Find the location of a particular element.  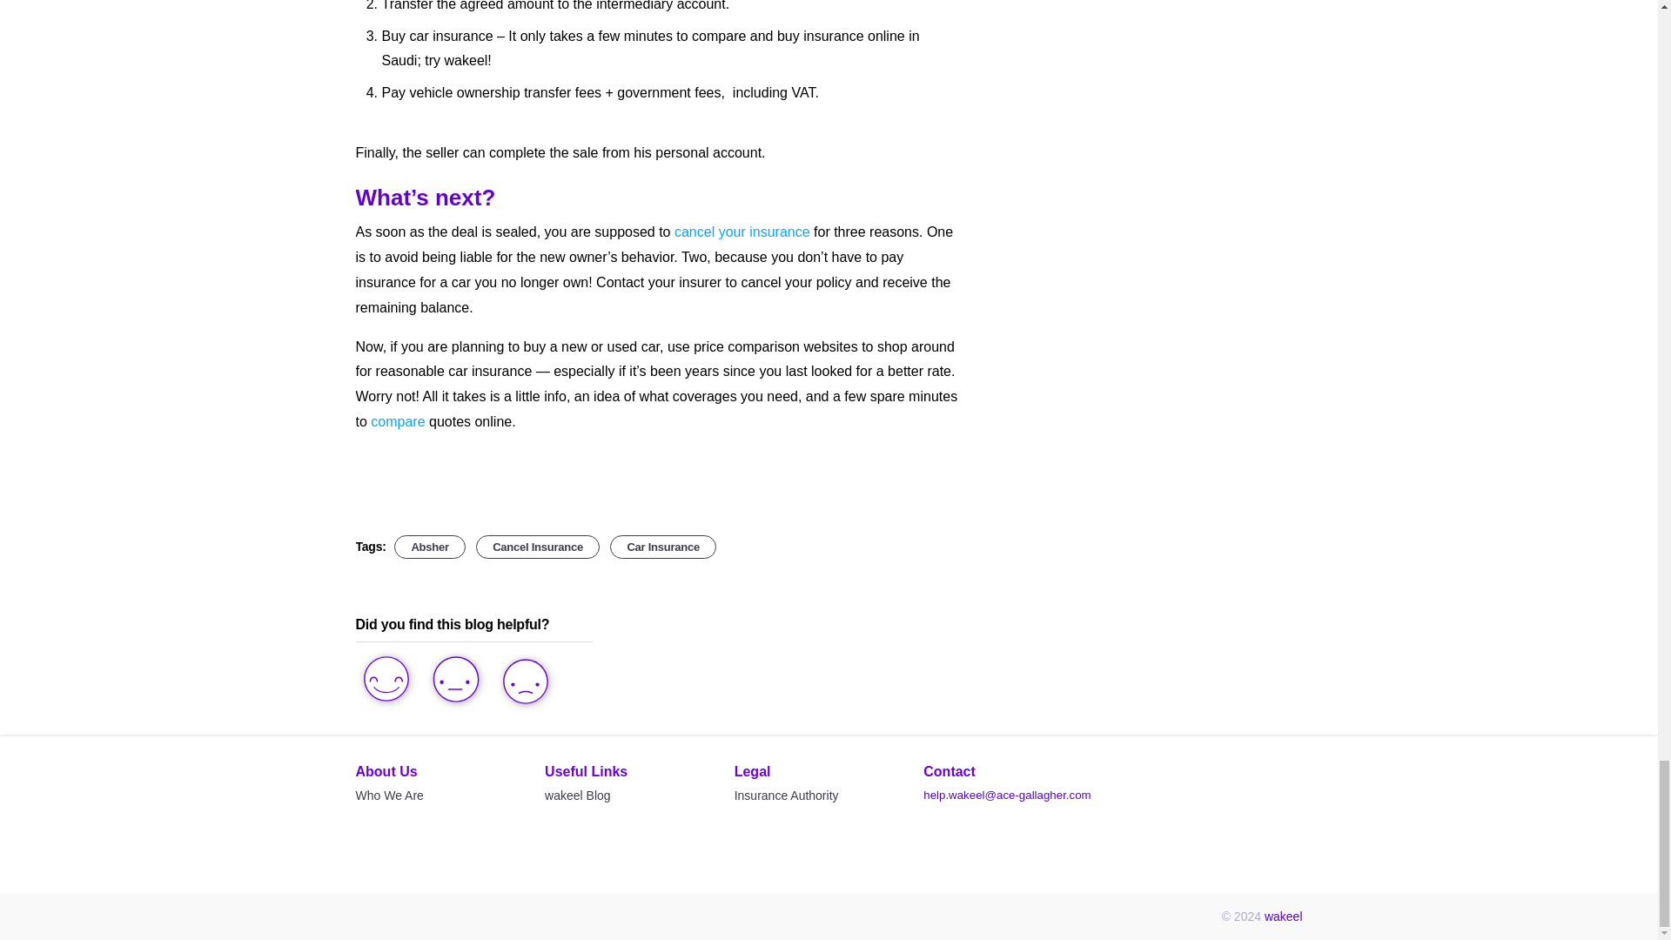

Cancel Insurance is located at coordinates (538, 547).